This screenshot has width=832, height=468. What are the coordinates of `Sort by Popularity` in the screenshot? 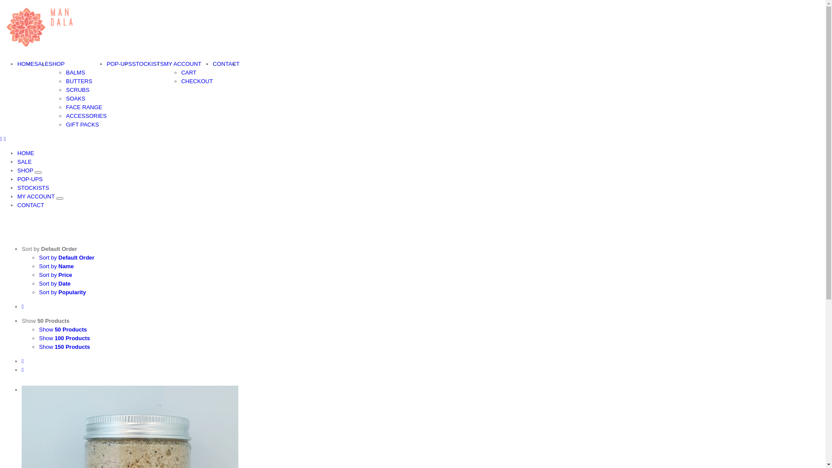 It's located at (62, 292).